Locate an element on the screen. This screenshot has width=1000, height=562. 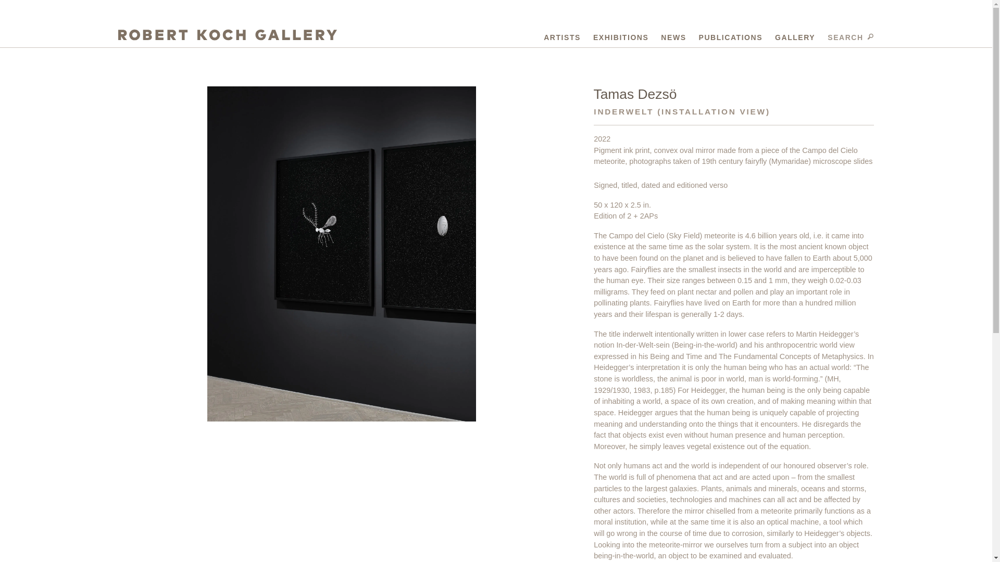
Robert Koch Gallery is located at coordinates (227, 35).